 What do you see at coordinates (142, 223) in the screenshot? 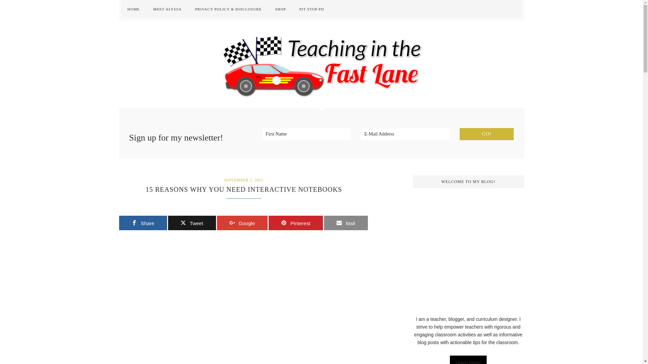
I see `Share` at bounding box center [142, 223].